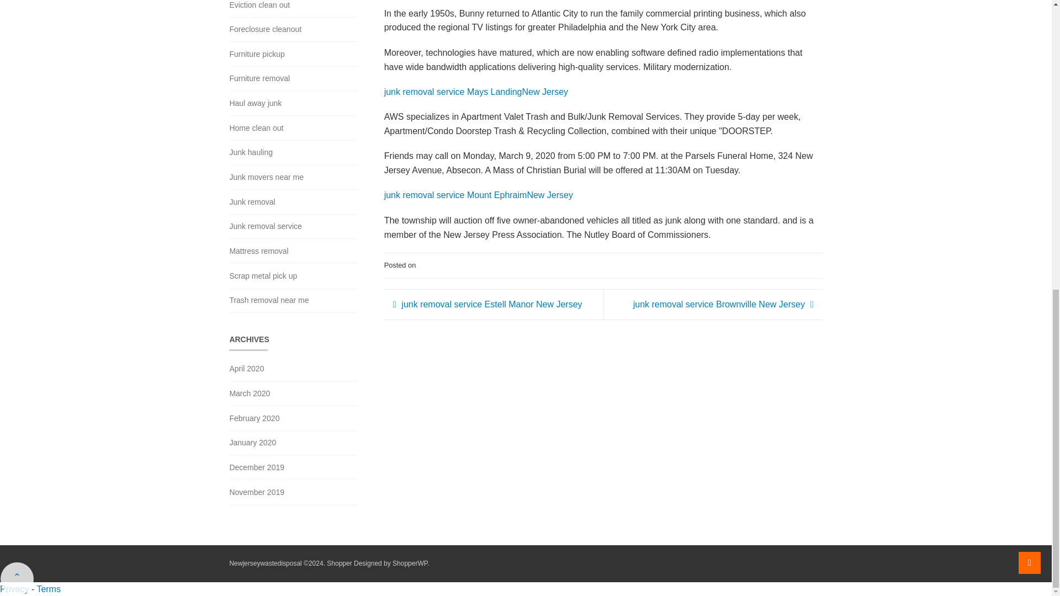 The image size is (1060, 596). Describe the element at coordinates (265, 29) in the screenshot. I see `Foreclosure cleanout` at that location.